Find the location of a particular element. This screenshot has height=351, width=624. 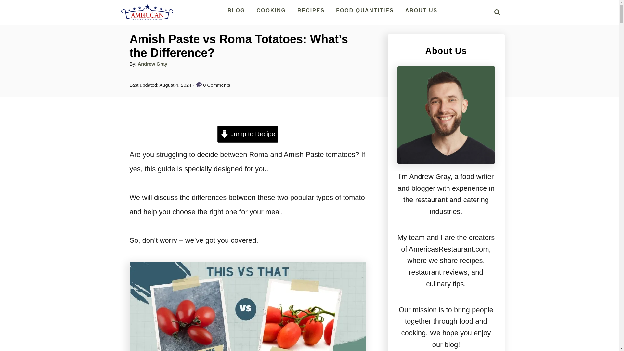

Jump to Recipe is located at coordinates (248, 134).